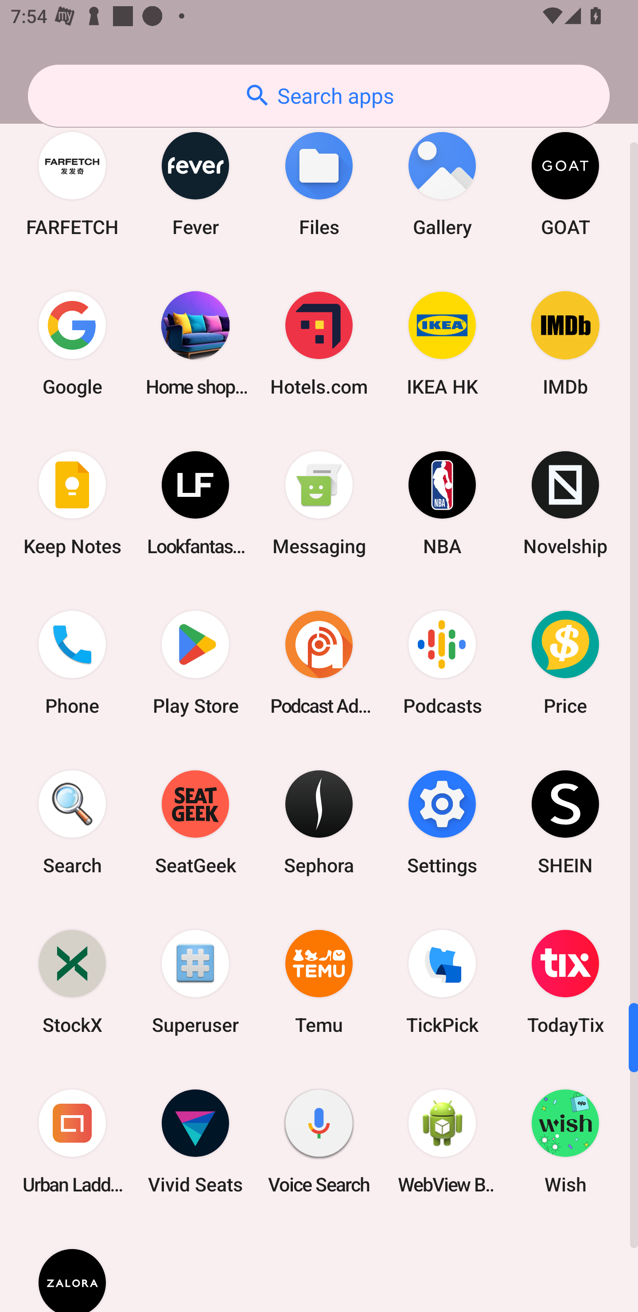 The image size is (638, 1312). What do you see at coordinates (442, 344) in the screenshot?
I see `IKEA HK` at bounding box center [442, 344].